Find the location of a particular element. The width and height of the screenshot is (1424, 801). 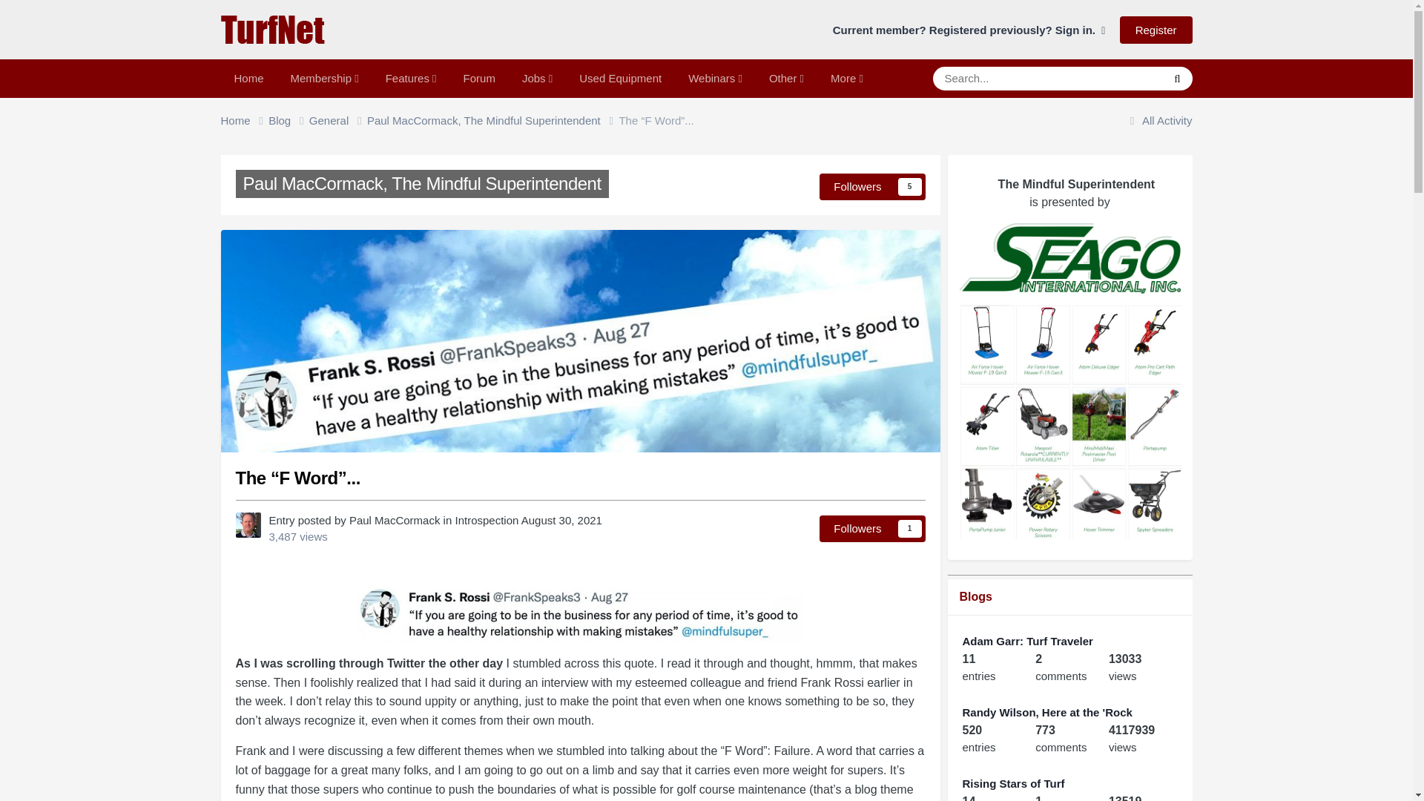

Home is located at coordinates (245, 121).